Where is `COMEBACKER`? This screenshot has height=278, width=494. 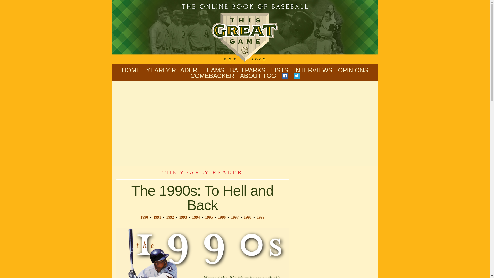 COMEBACKER is located at coordinates (212, 76).